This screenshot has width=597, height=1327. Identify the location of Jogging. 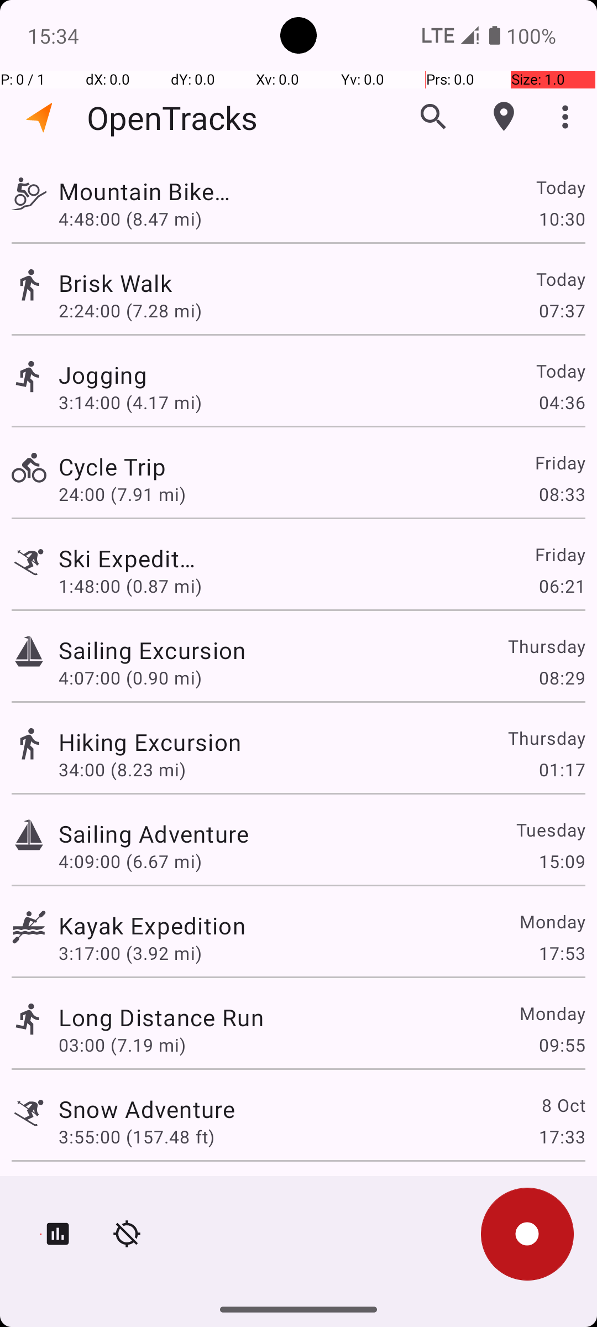
(161, 375).